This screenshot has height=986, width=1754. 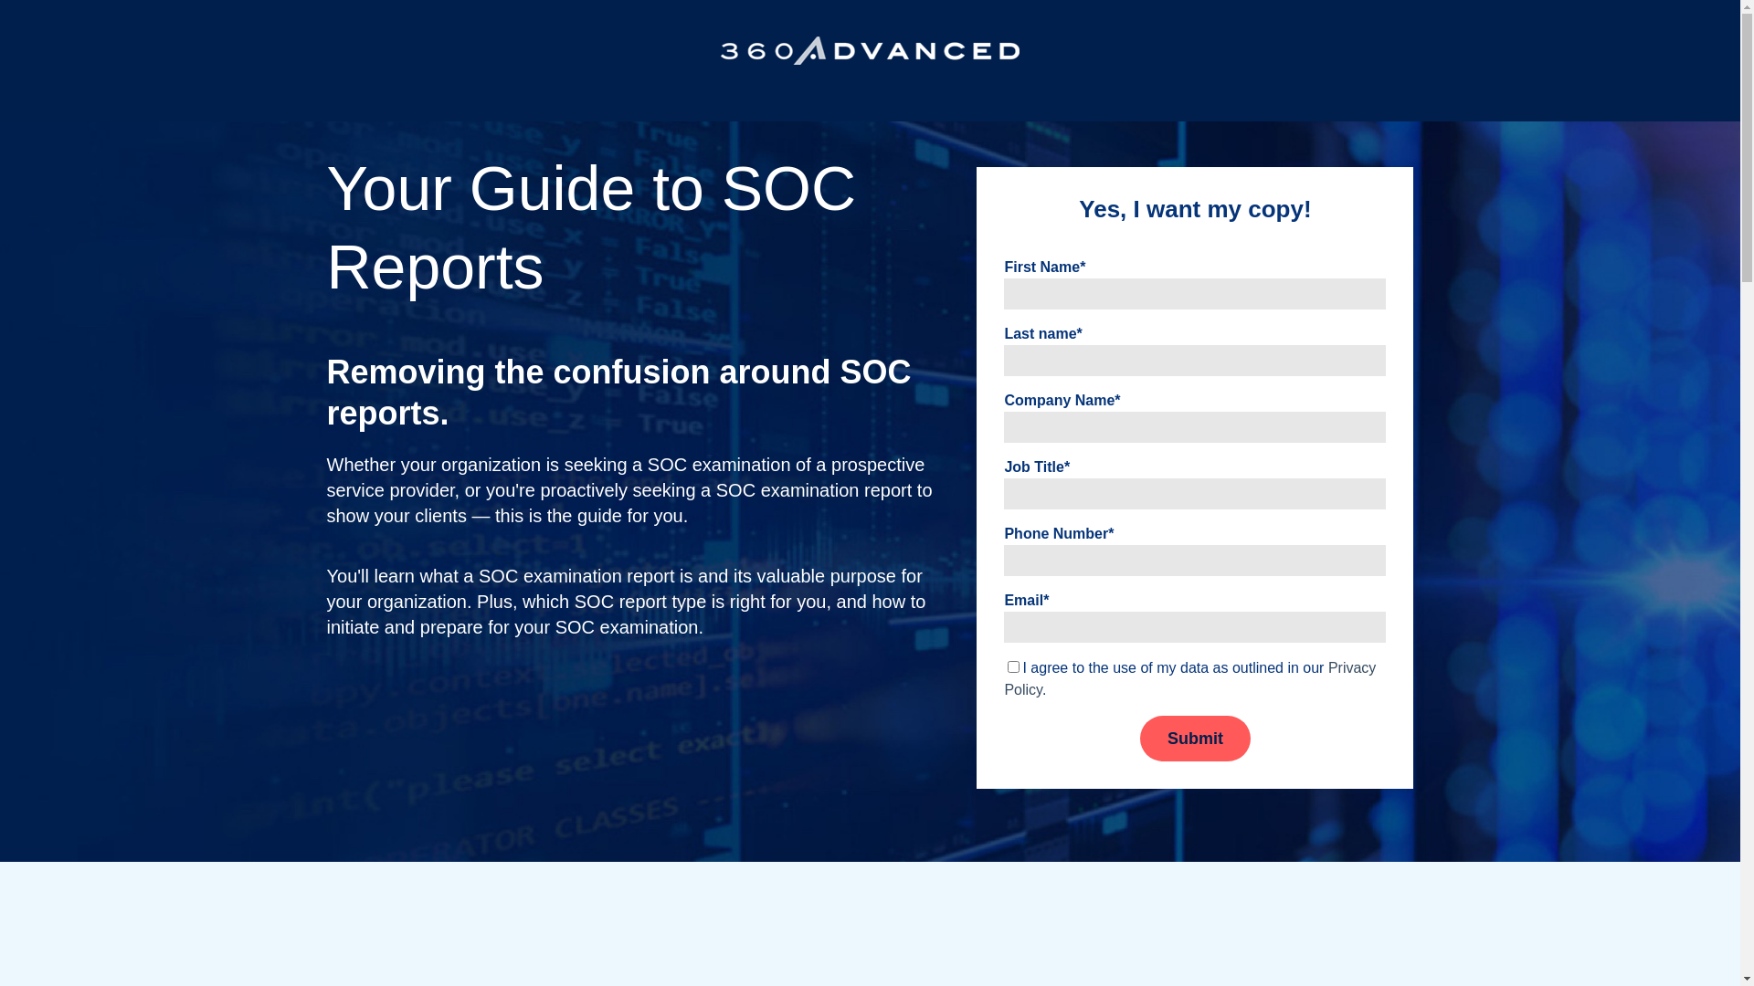 I want to click on Privacy Policy, so click(x=1189, y=679).